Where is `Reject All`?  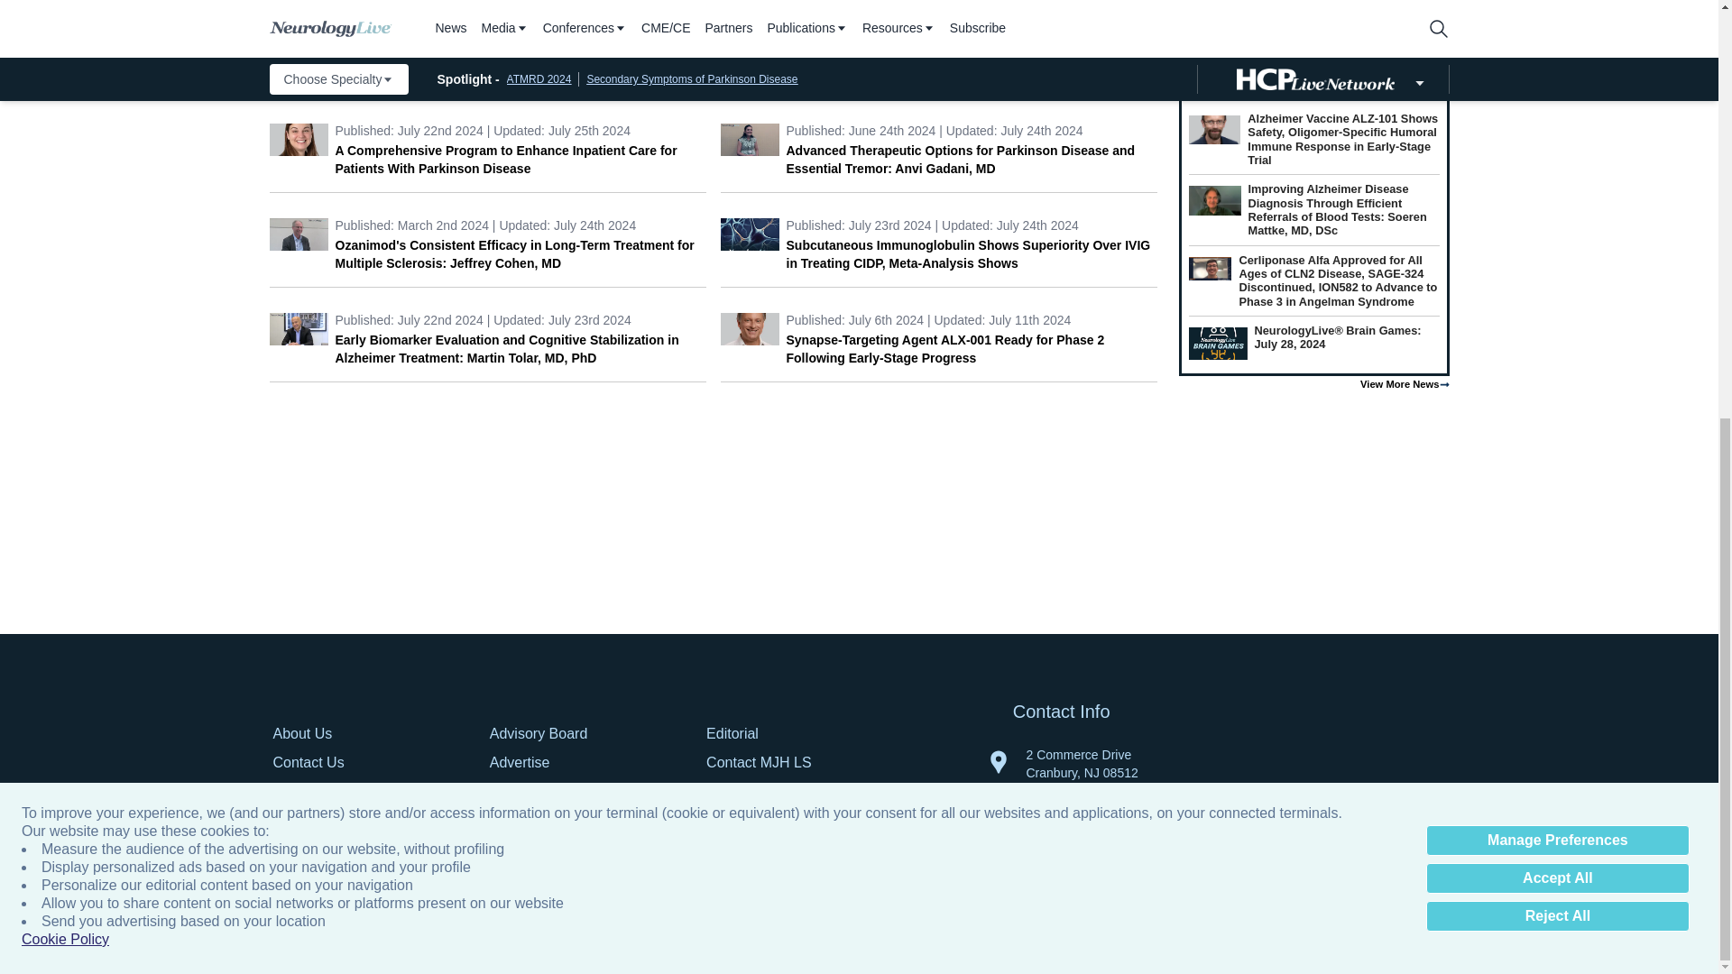 Reject All is located at coordinates (1557, 189).